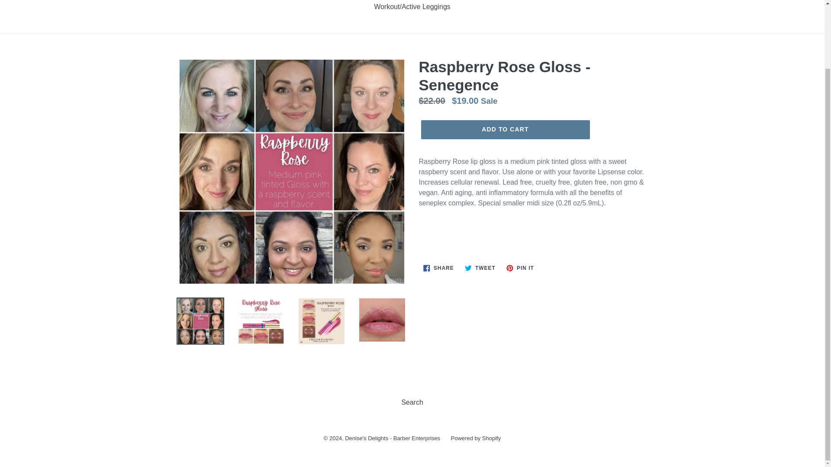 The width and height of the screenshot is (831, 467). Describe the element at coordinates (644, 1) in the screenshot. I see `Jeans` at that location.